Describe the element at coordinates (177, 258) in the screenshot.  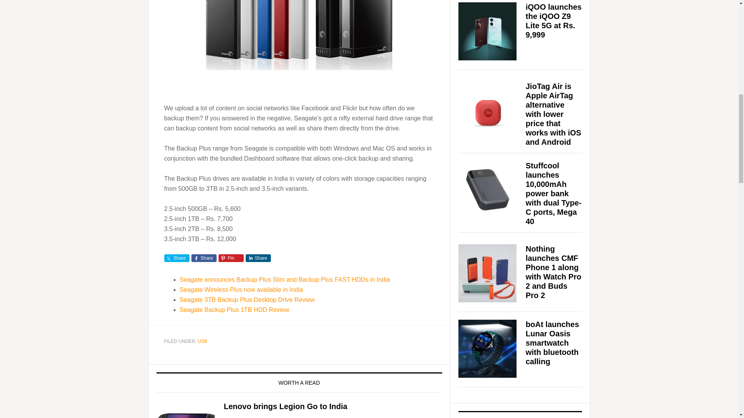
I see `Share` at that location.